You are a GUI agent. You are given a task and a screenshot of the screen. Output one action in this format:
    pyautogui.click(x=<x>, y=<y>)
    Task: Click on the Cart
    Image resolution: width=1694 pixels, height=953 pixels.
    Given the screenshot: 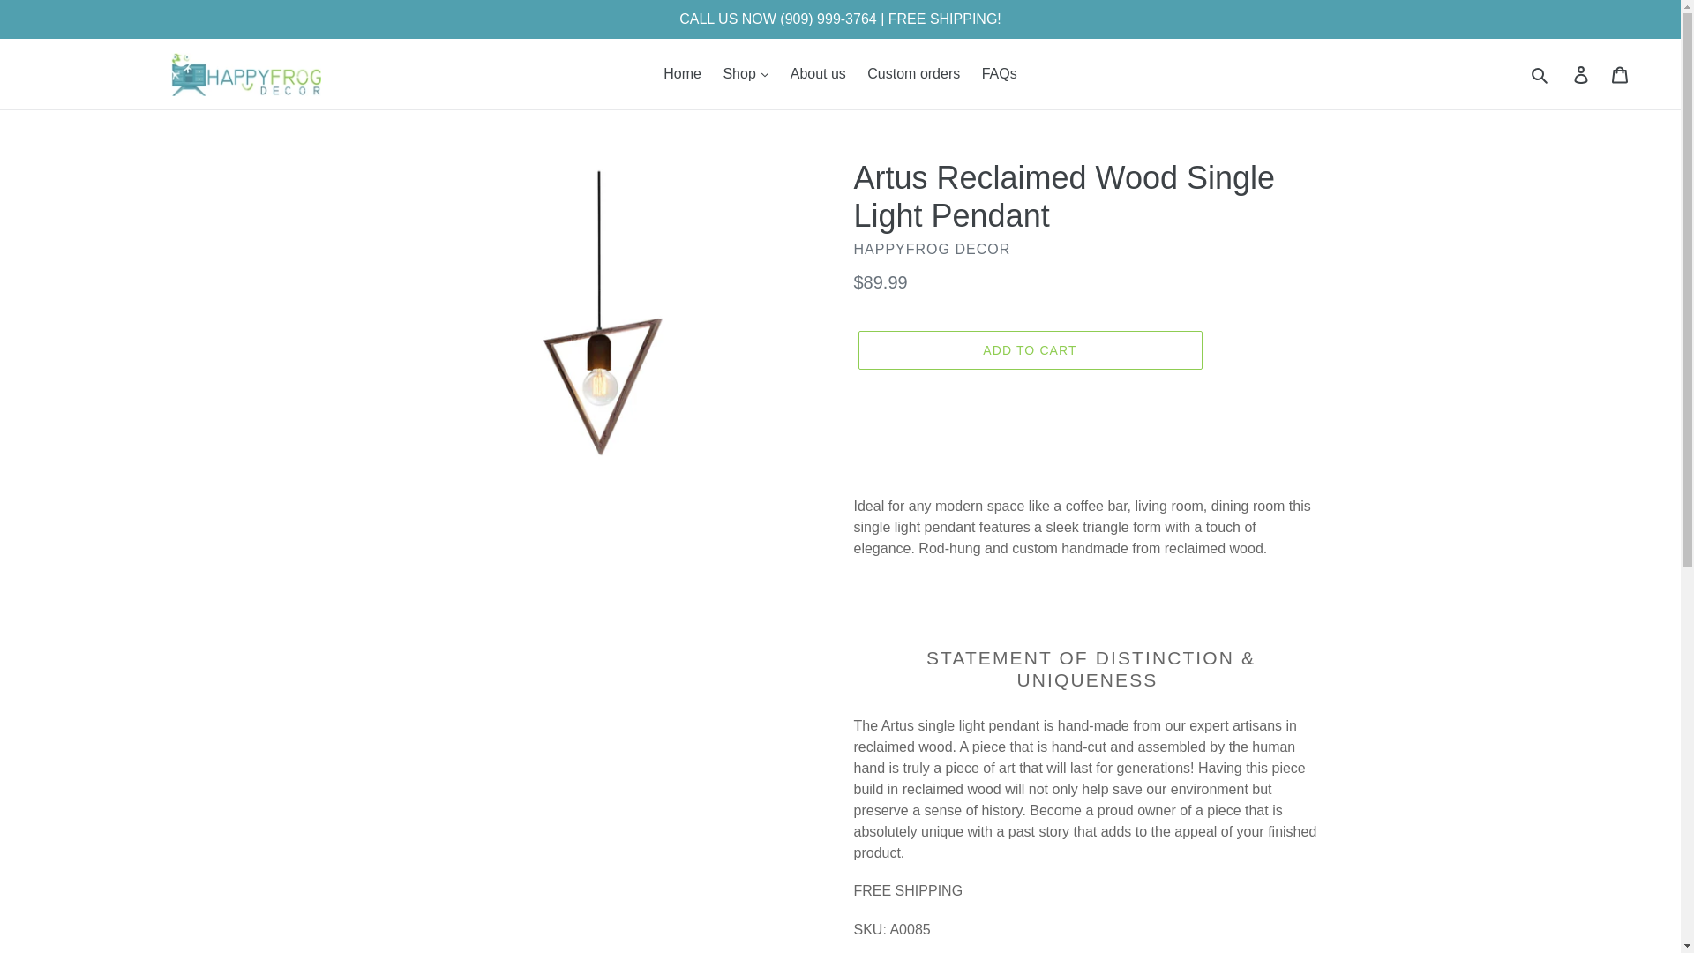 What is the action you would take?
    pyautogui.click(x=1621, y=73)
    